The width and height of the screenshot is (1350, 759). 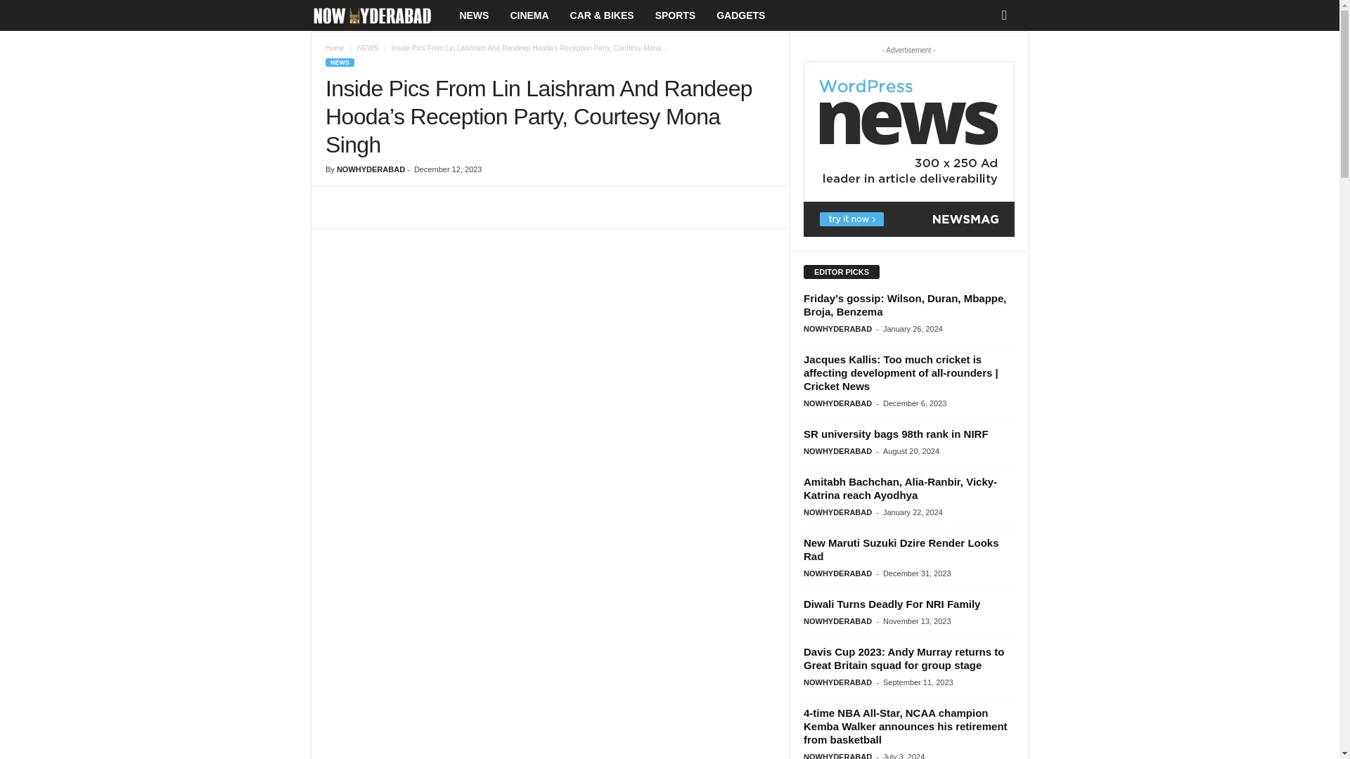 I want to click on GADGETS, so click(x=740, y=15).